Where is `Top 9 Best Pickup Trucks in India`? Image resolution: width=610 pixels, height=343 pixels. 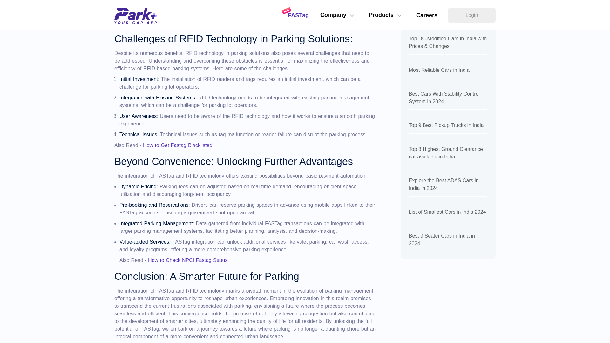
Top 9 Best Pickup Trucks in India is located at coordinates (448, 128).